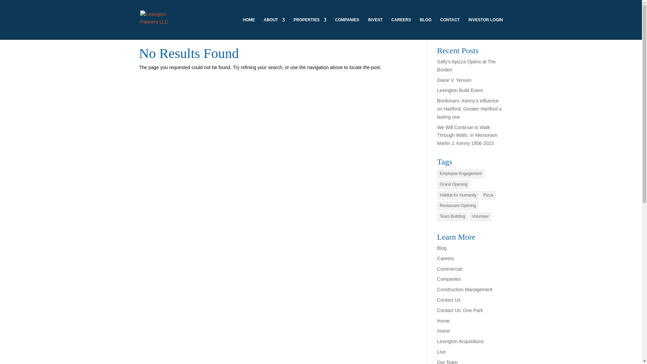  I want to click on CAREERS, so click(401, 28).